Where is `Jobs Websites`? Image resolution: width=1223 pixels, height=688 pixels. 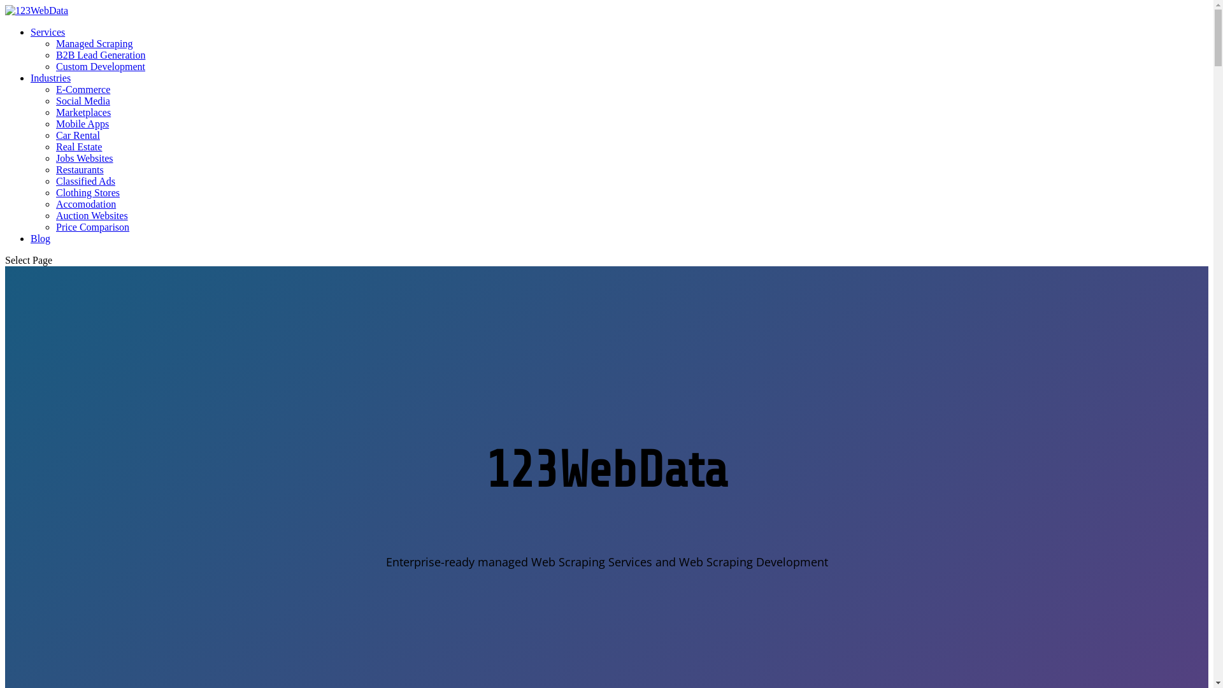 Jobs Websites is located at coordinates (85, 158).